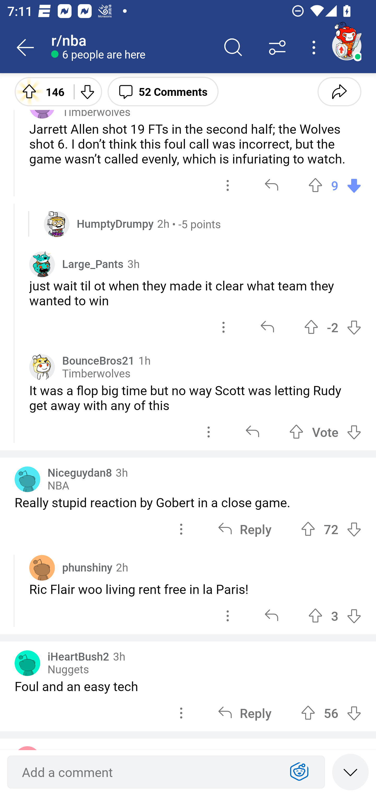  Describe the element at coordinates (233, 48) in the screenshot. I see `Search comments` at that location.